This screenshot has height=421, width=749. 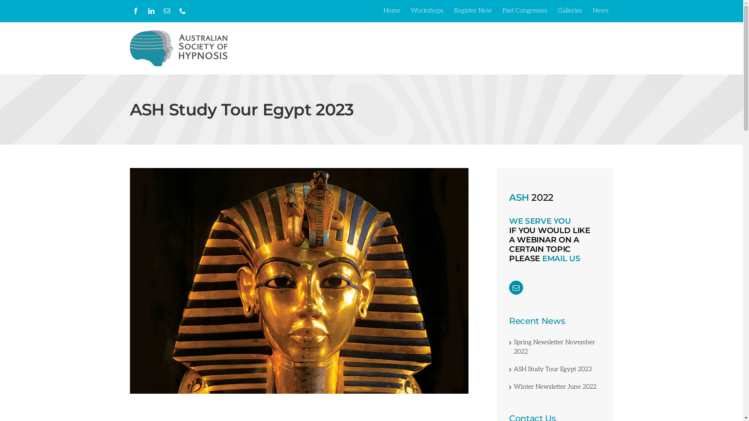 I want to click on Past Congresses, so click(x=524, y=11).